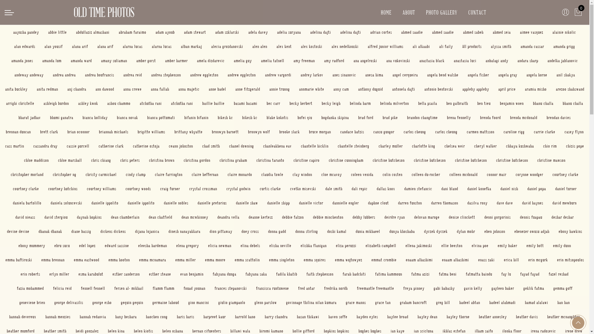 The width and height of the screenshot is (594, 334). I want to click on brooke slack, so click(289, 132).